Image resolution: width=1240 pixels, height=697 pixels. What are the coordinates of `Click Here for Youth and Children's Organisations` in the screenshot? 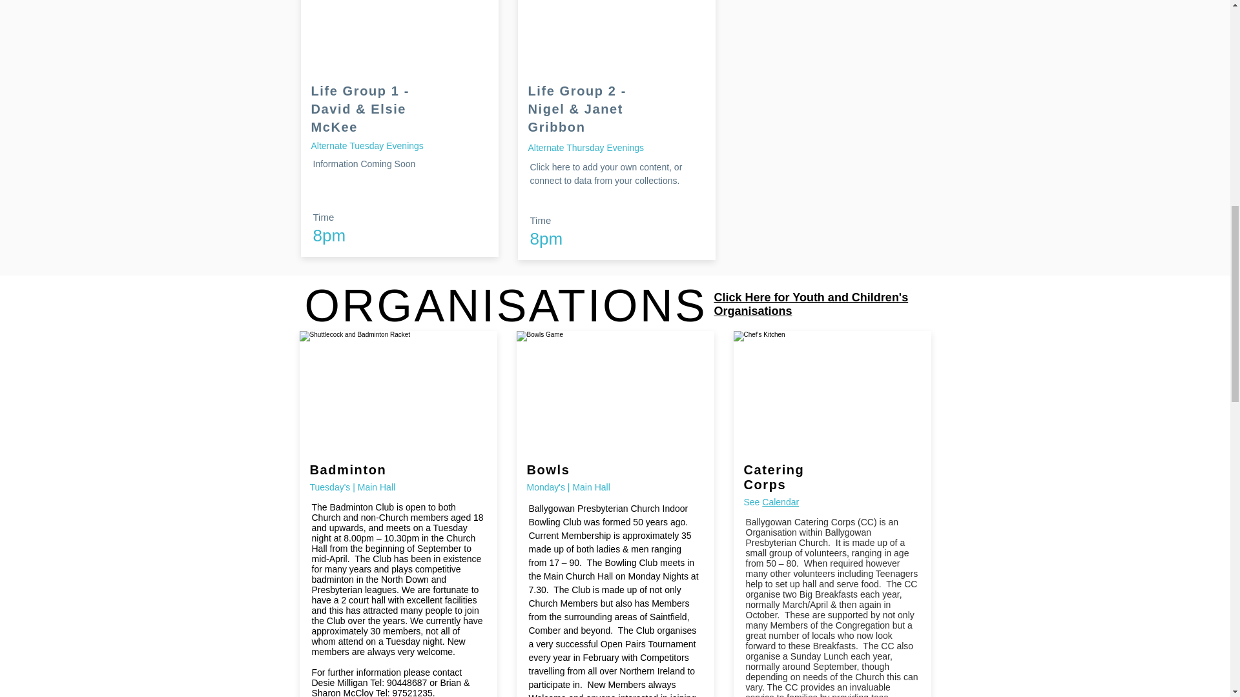 It's located at (811, 303).